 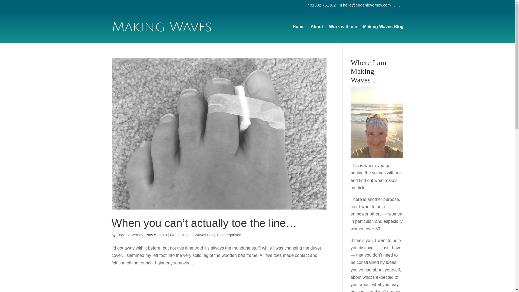 What do you see at coordinates (130, 235) in the screenshot?
I see `Posts by Eugenie Verney` at bounding box center [130, 235].